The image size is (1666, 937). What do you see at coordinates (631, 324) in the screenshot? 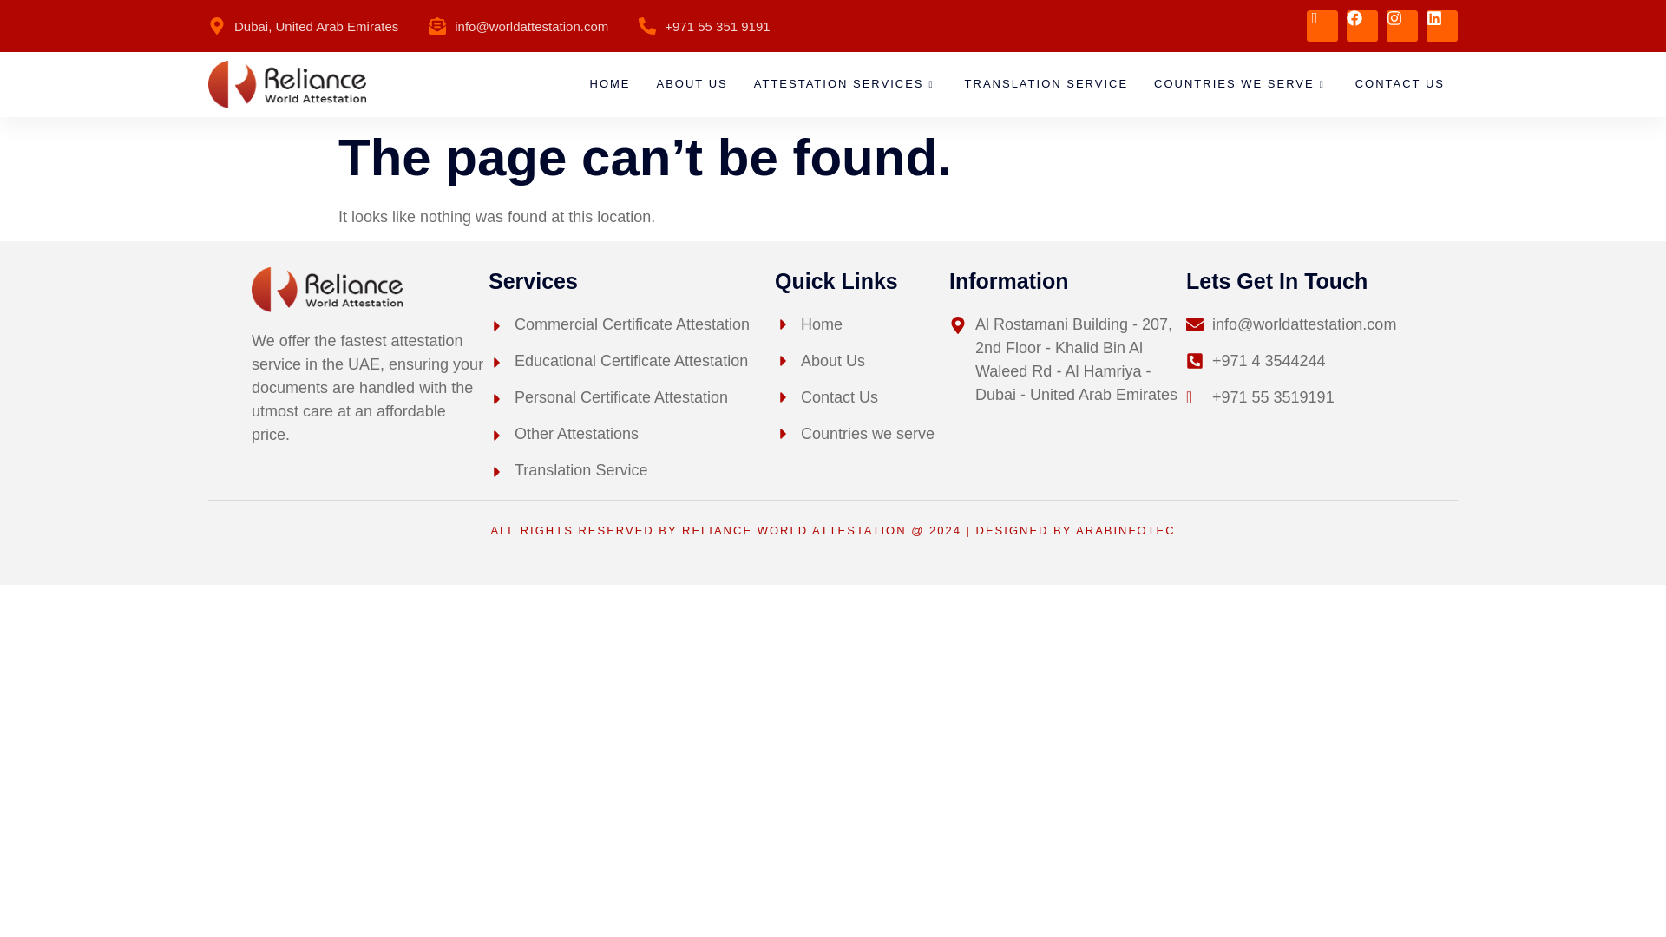
I see `Commercial Certificate Attestation` at bounding box center [631, 324].